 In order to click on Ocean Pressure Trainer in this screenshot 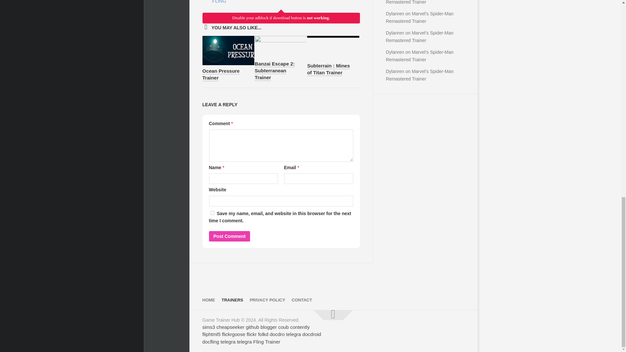, I will do `click(220, 75)`.